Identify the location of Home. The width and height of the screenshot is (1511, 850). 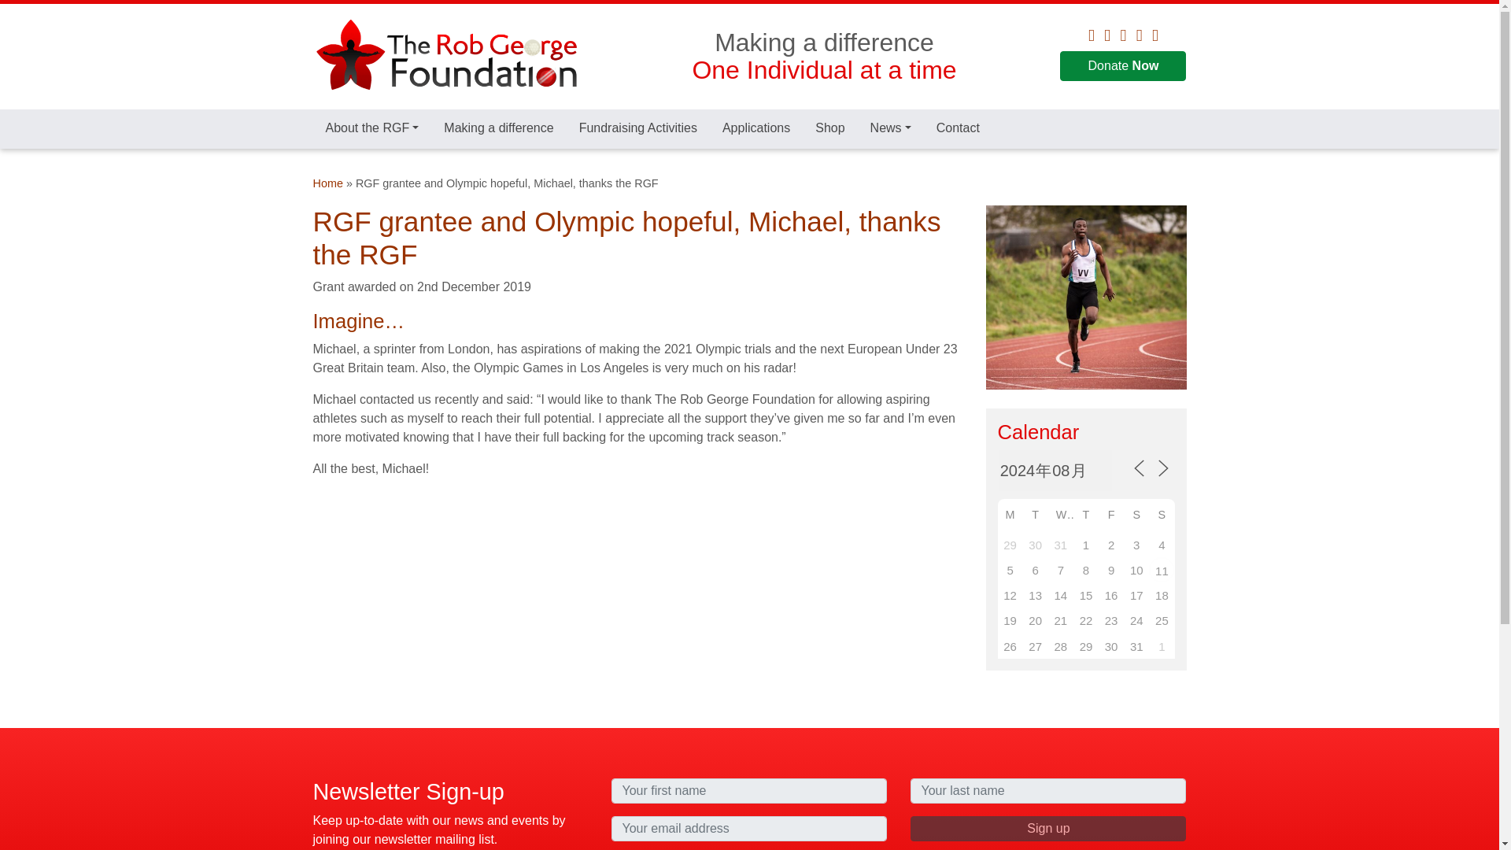
(327, 183).